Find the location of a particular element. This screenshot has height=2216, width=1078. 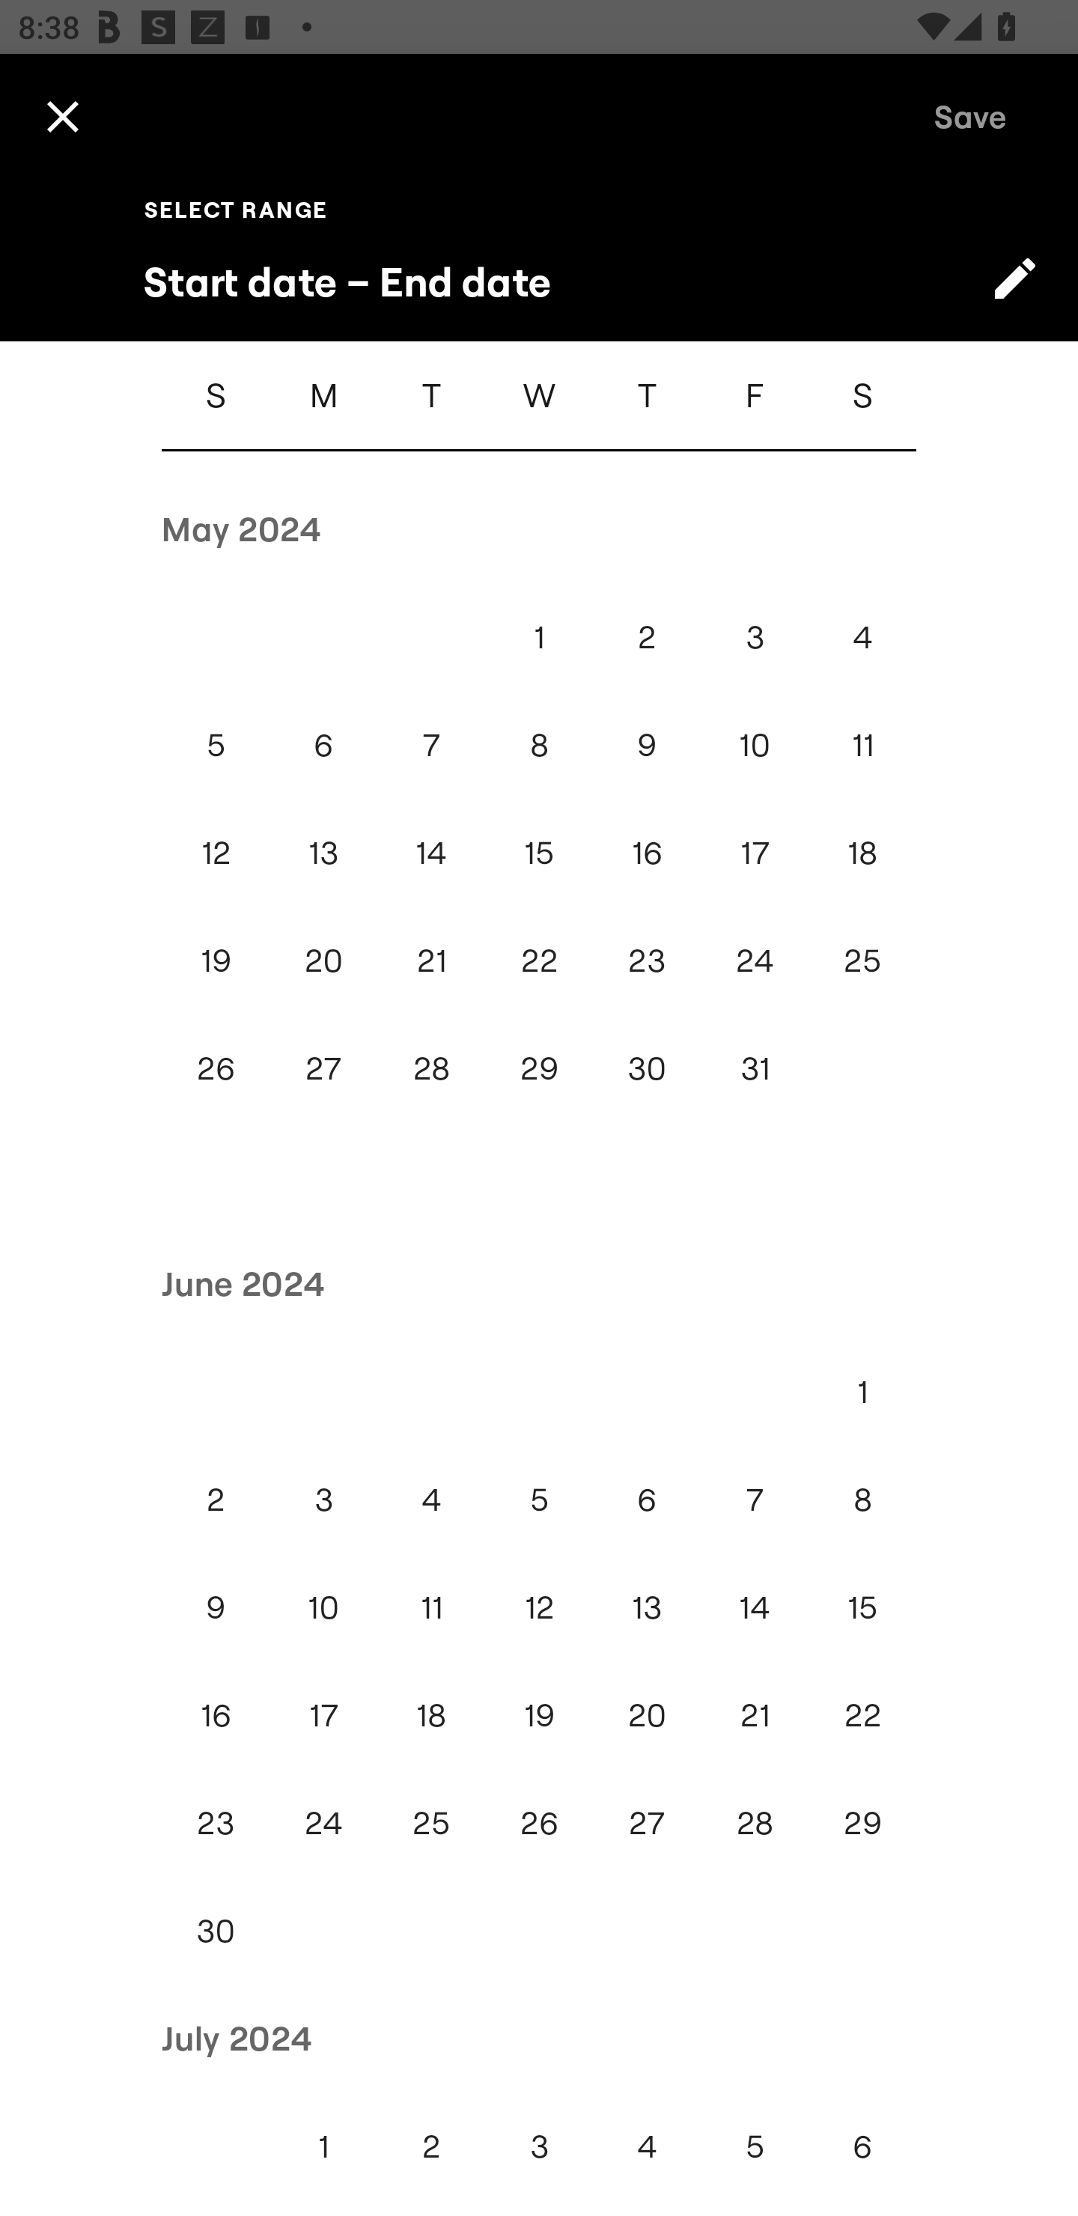

13 Thu, Jun 13 is located at coordinates (647, 1607).